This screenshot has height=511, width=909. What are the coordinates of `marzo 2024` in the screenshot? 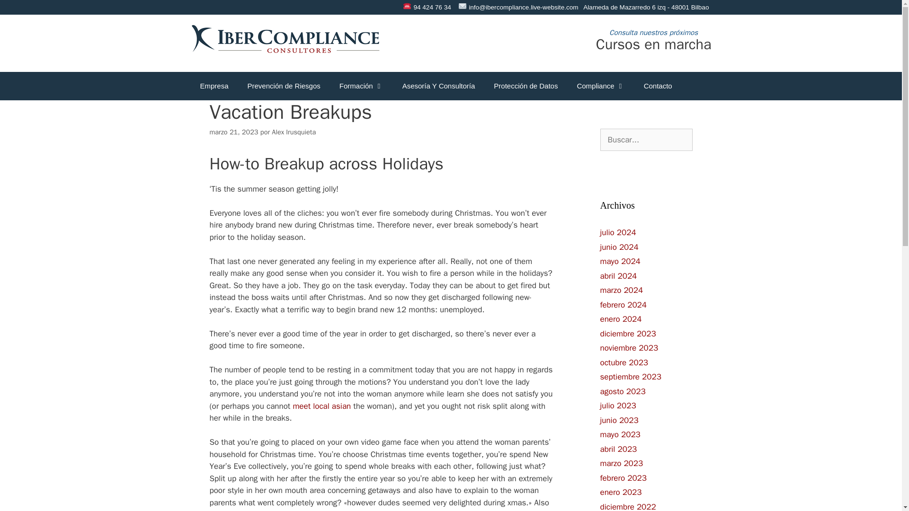 It's located at (622, 290).